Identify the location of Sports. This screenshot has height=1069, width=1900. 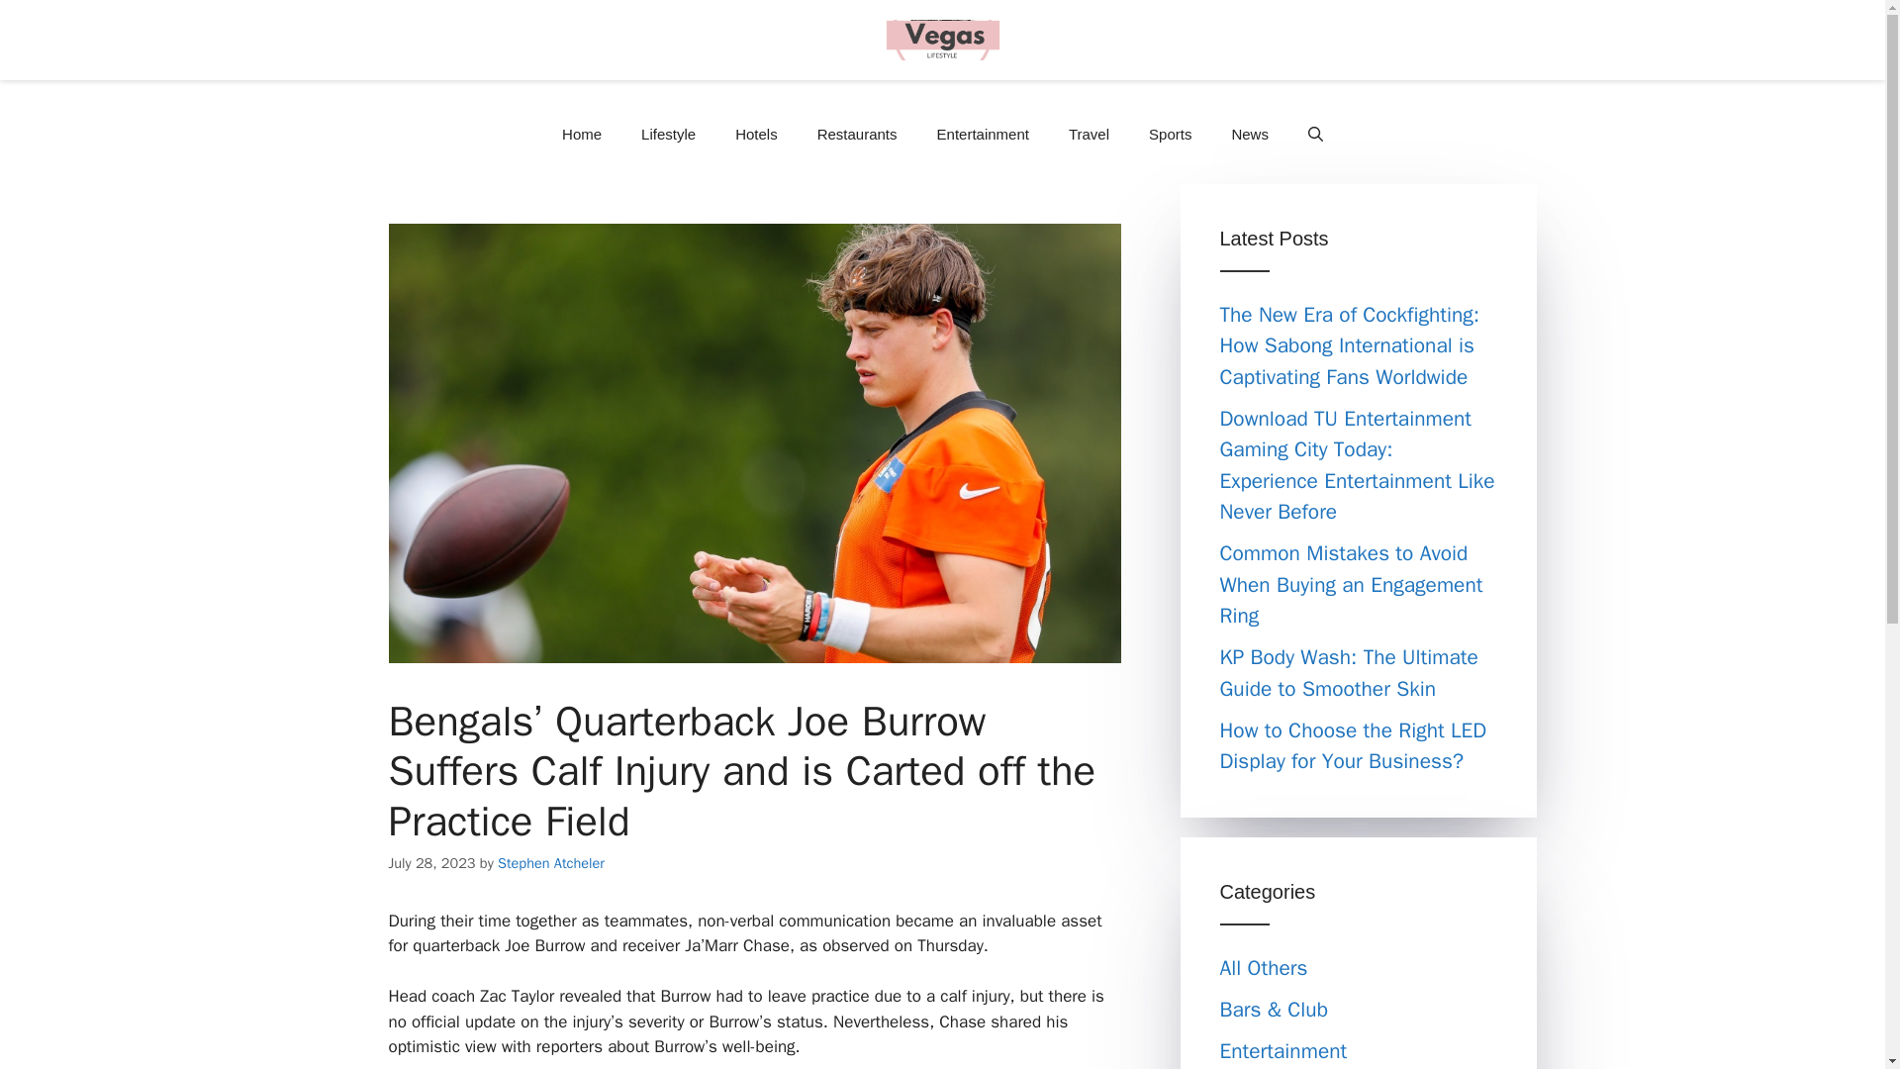
(1170, 135).